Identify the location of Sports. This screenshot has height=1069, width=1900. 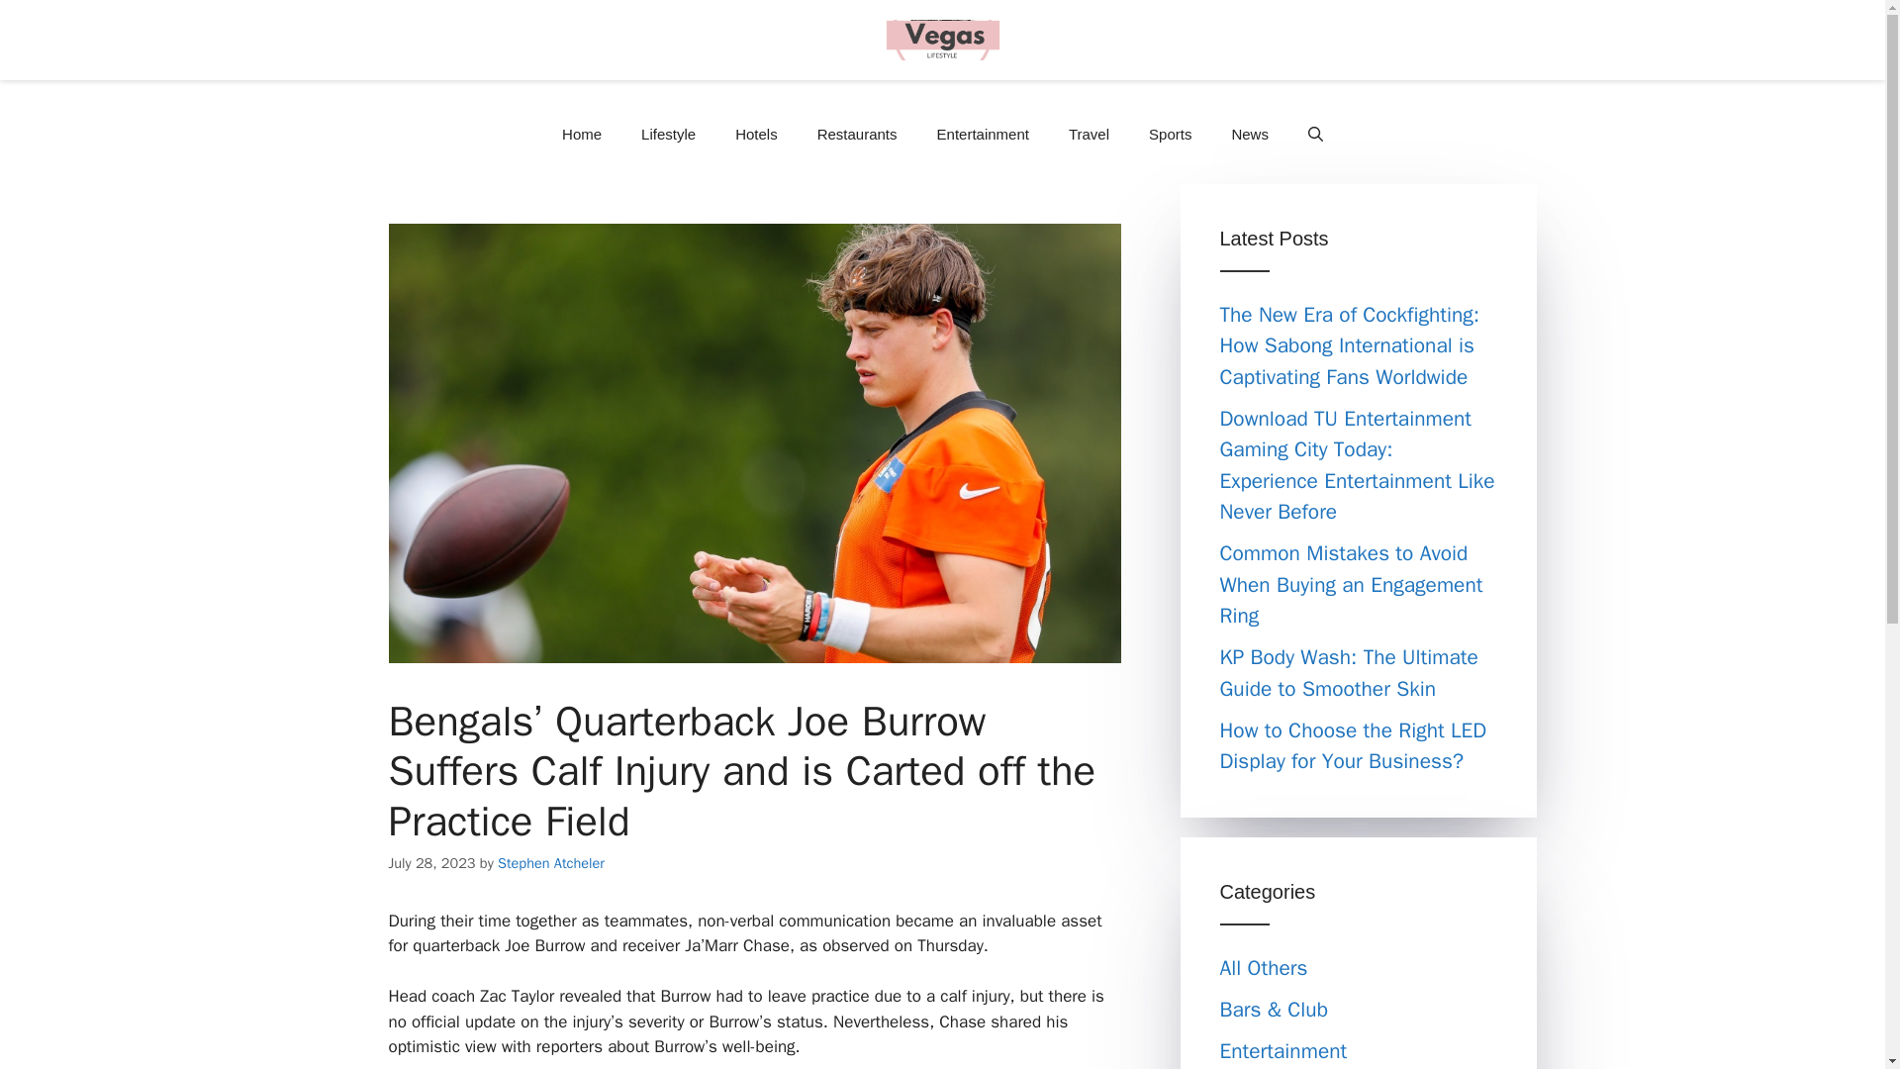
(1170, 135).